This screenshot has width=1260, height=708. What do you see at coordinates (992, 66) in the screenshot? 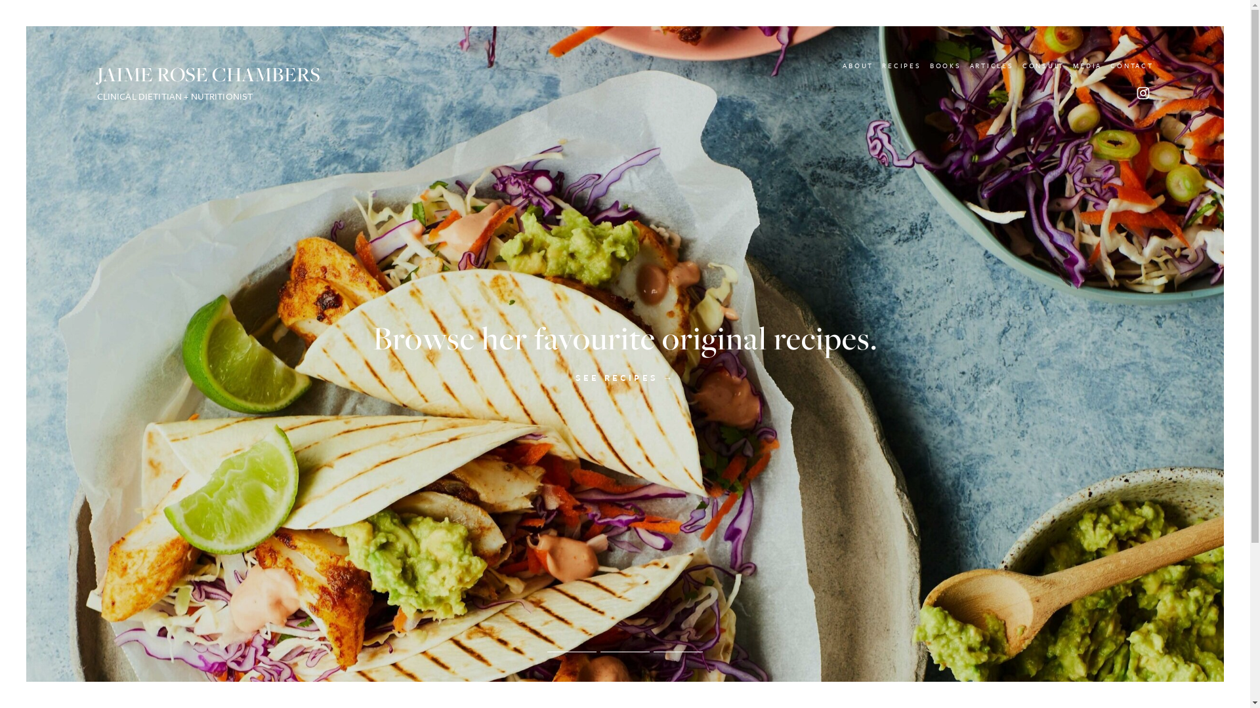
I see `ARTICLES` at bounding box center [992, 66].